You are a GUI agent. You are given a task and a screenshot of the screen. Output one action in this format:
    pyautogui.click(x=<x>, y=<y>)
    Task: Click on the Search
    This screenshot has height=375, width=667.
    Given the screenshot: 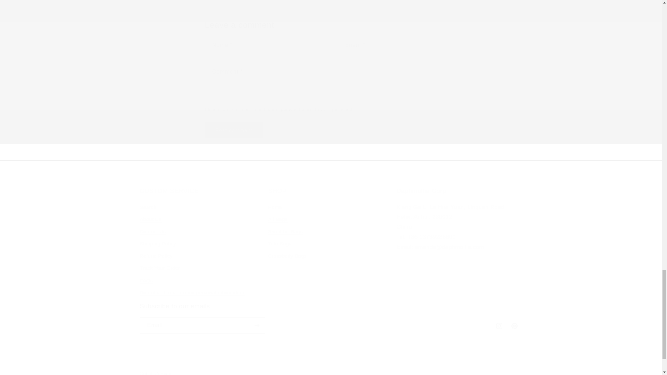 What is the action you would take?
    pyautogui.click(x=148, y=208)
    